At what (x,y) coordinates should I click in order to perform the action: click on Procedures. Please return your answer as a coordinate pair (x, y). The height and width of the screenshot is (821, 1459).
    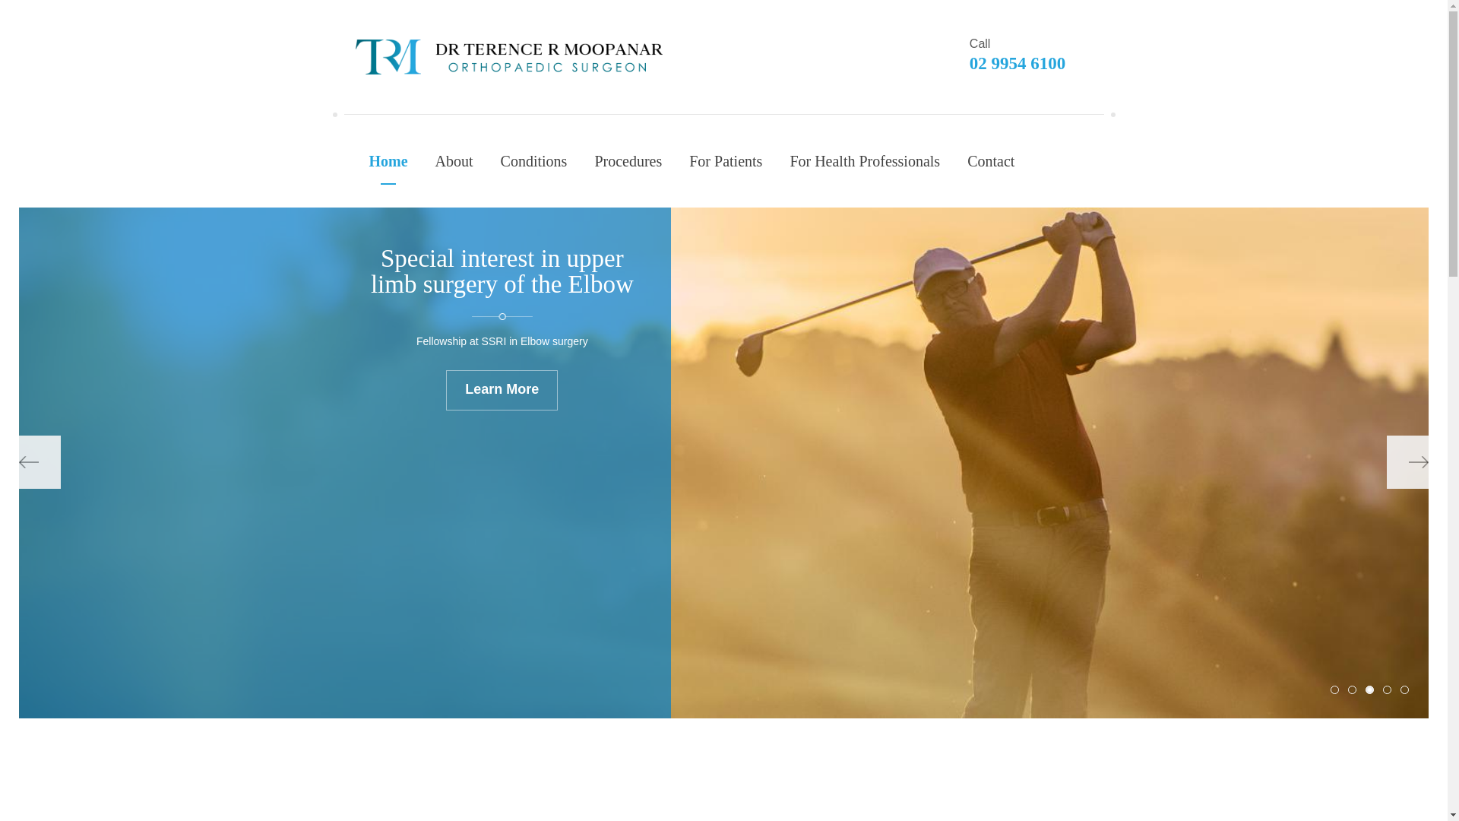
    Looking at the image, I should click on (628, 161).